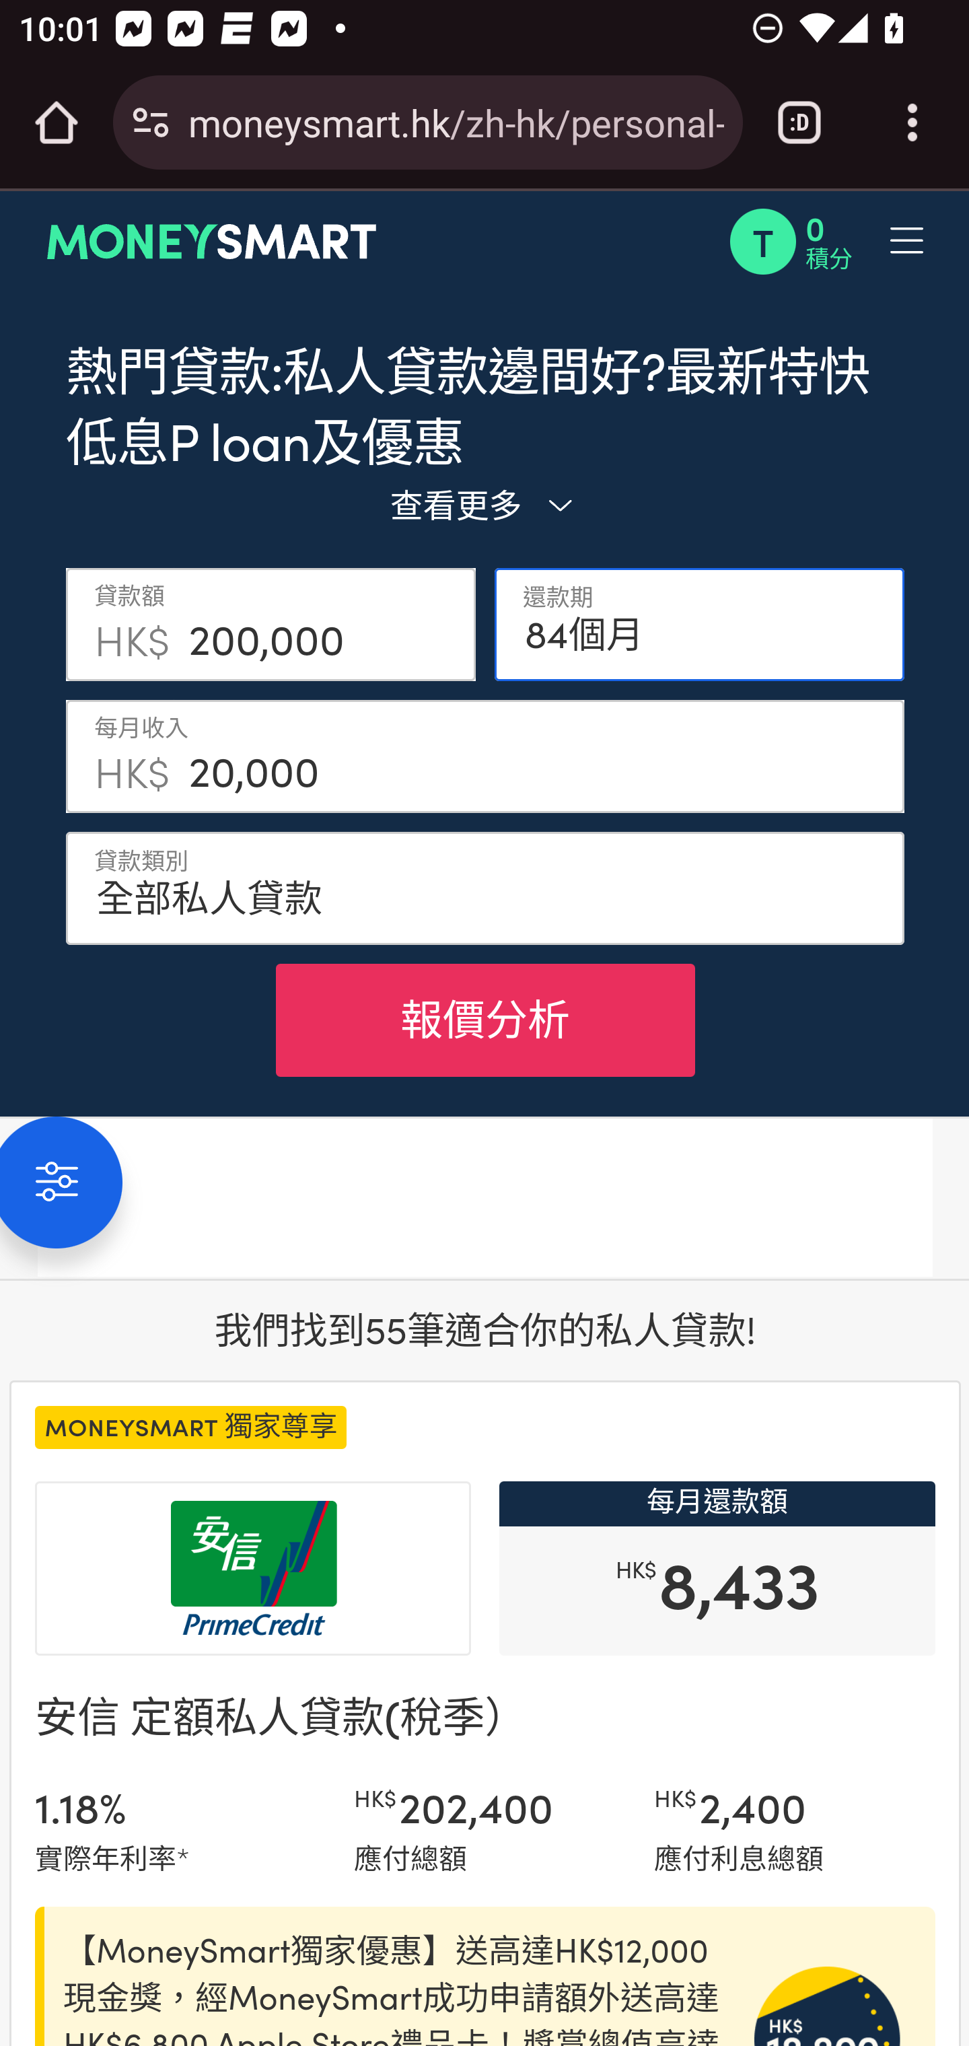 Image resolution: width=969 pixels, height=2046 pixels. What do you see at coordinates (253, 1568) in the screenshot?
I see ` 安信信貸 logo` at bounding box center [253, 1568].